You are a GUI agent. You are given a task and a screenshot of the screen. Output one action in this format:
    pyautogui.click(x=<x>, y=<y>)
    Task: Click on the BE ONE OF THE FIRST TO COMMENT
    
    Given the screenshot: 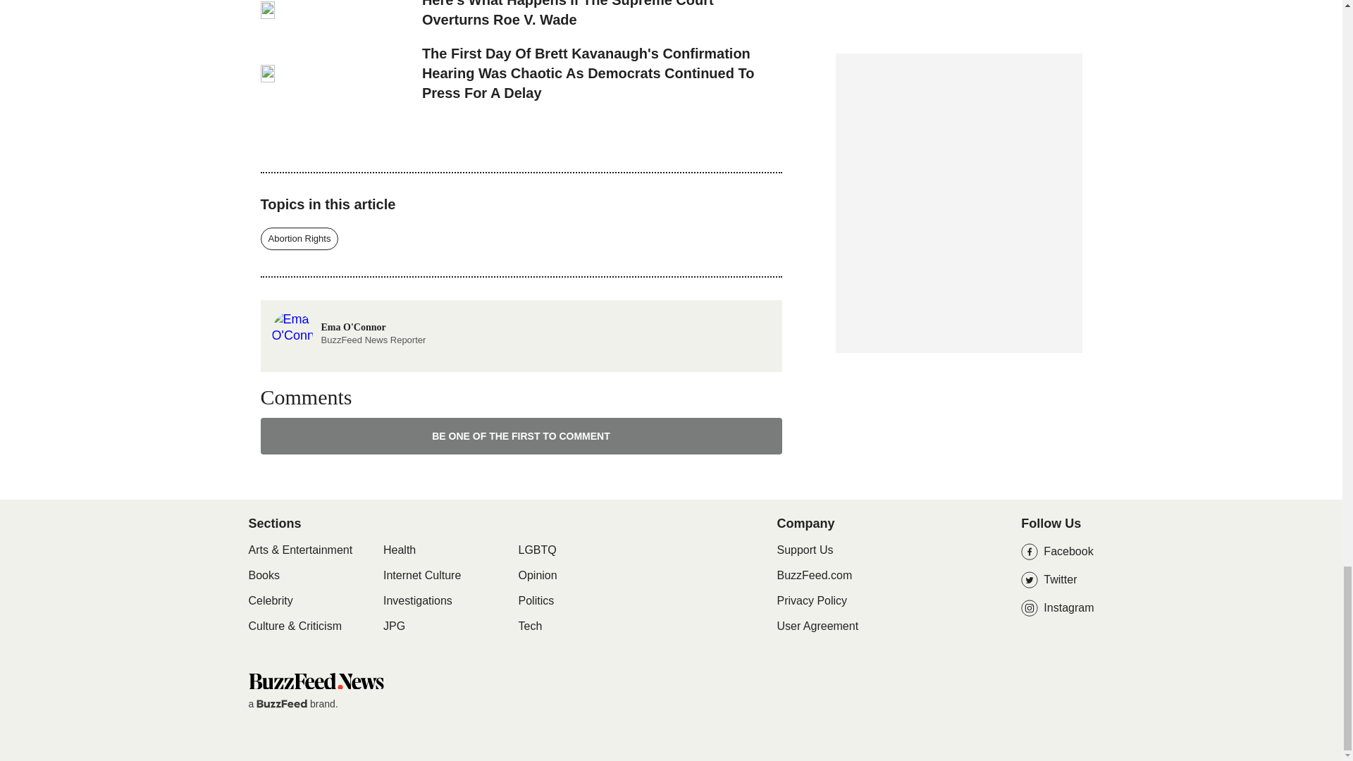 What is the action you would take?
    pyautogui.click(x=521, y=435)
    